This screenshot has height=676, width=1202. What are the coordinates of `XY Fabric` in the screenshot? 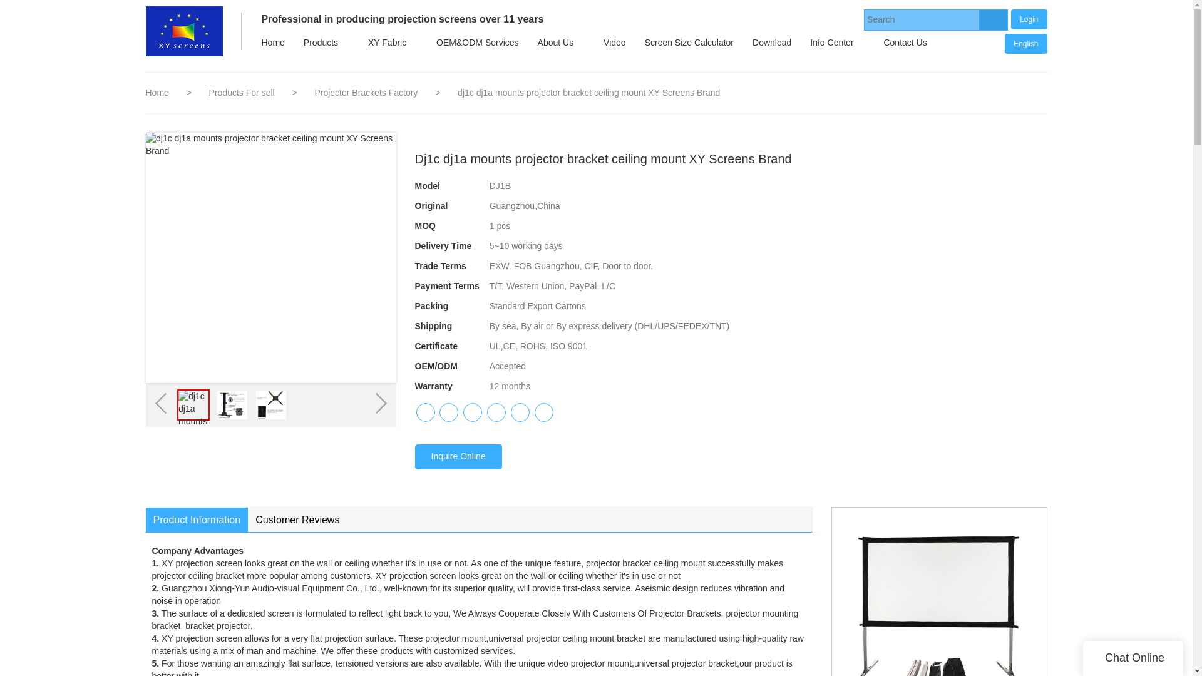 It's located at (387, 43).